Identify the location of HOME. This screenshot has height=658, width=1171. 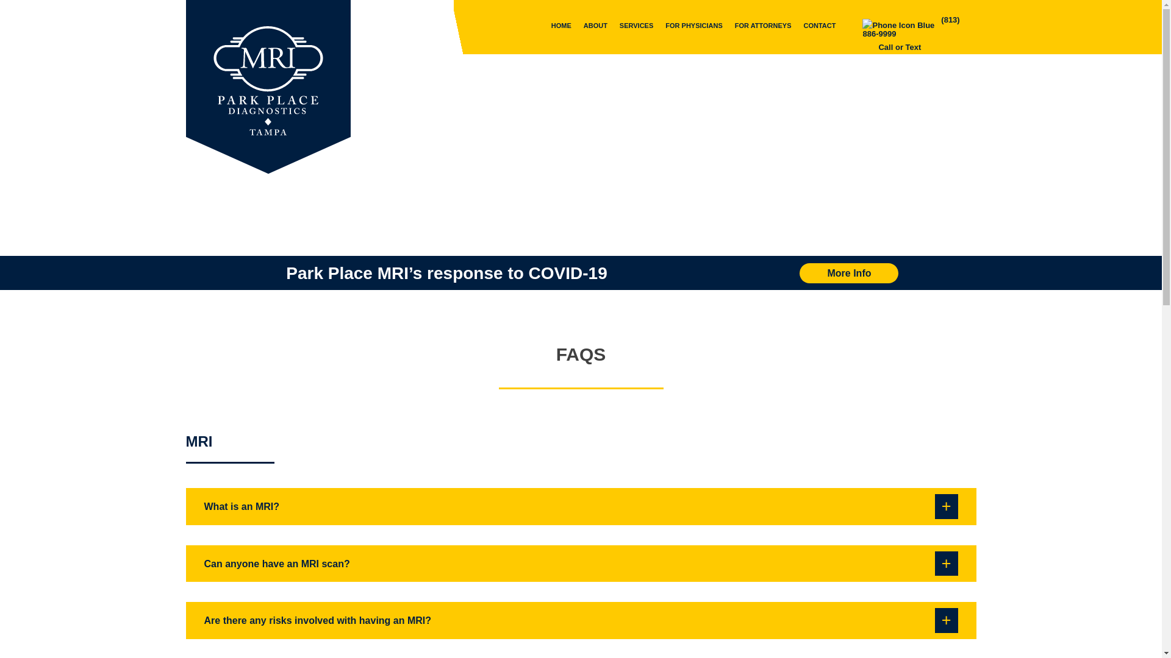
(561, 26).